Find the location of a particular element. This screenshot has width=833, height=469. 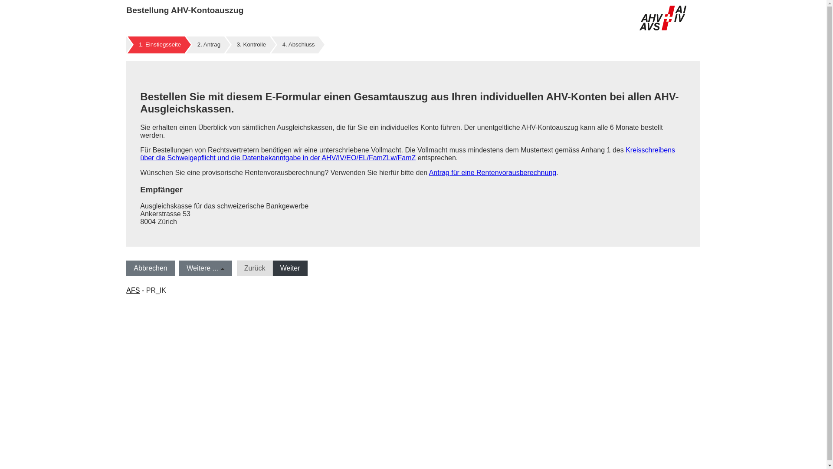

Abbrechen is located at coordinates (150, 268).